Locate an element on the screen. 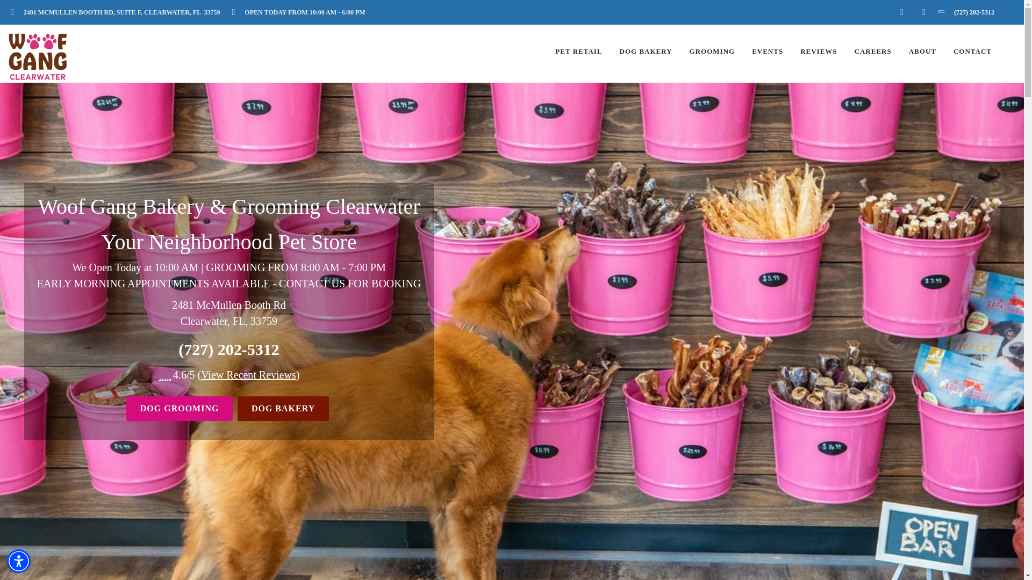 This screenshot has width=1032, height=580. OPEN TODAY FROM 10:00 AM - 6:00 PM is located at coordinates (301, 12).